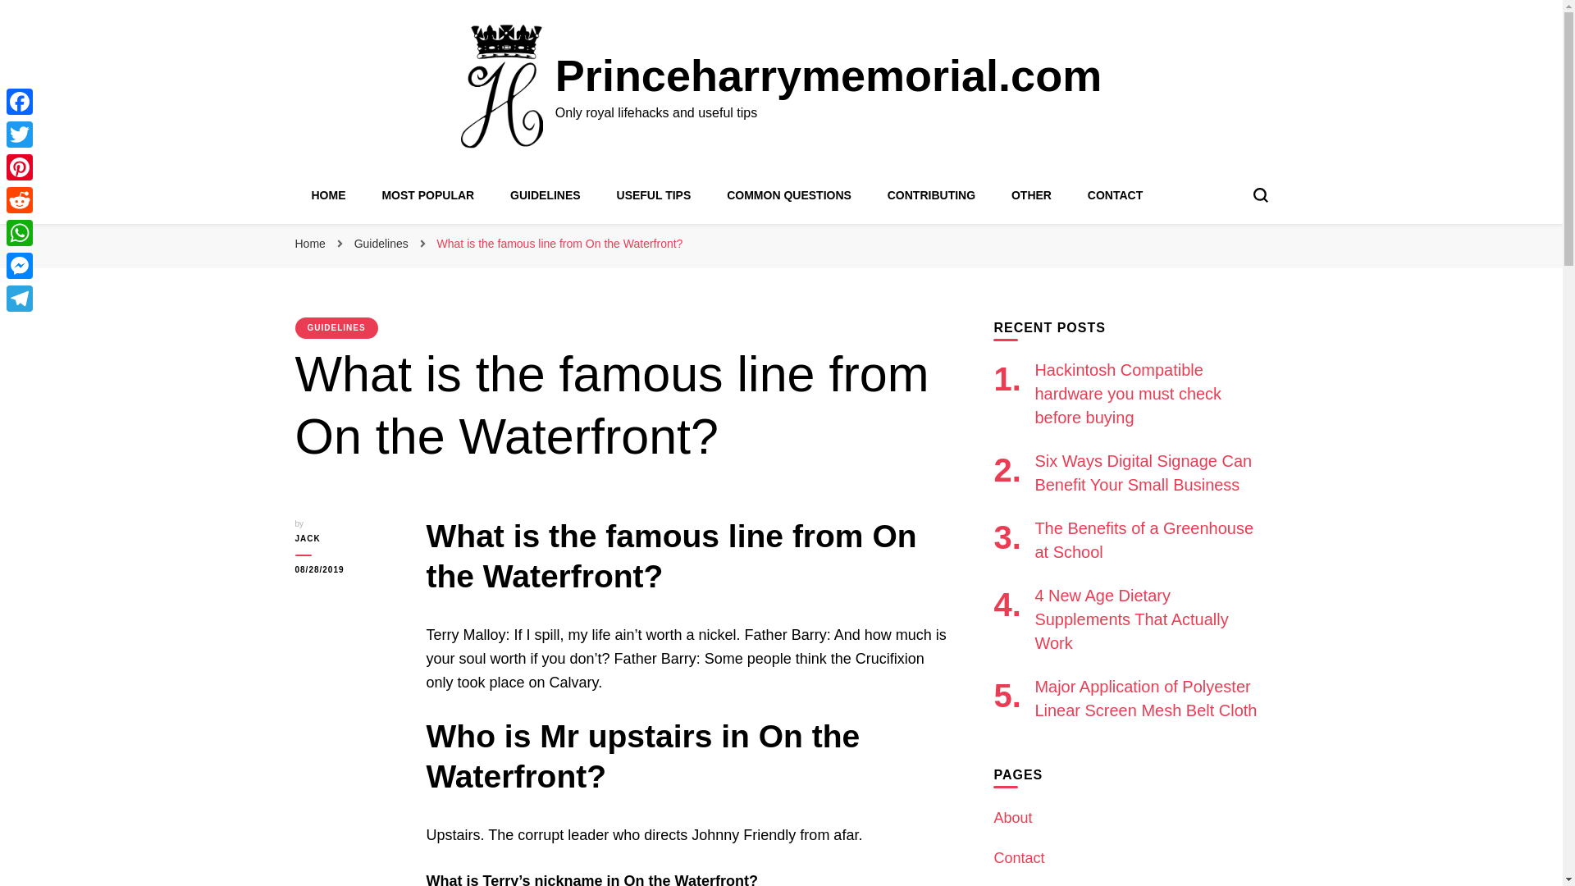 This screenshot has width=1575, height=886. What do you see at coordinates (382, 243) in the screenshot?
I see `Guidelines` at bounding box center [382, 243].